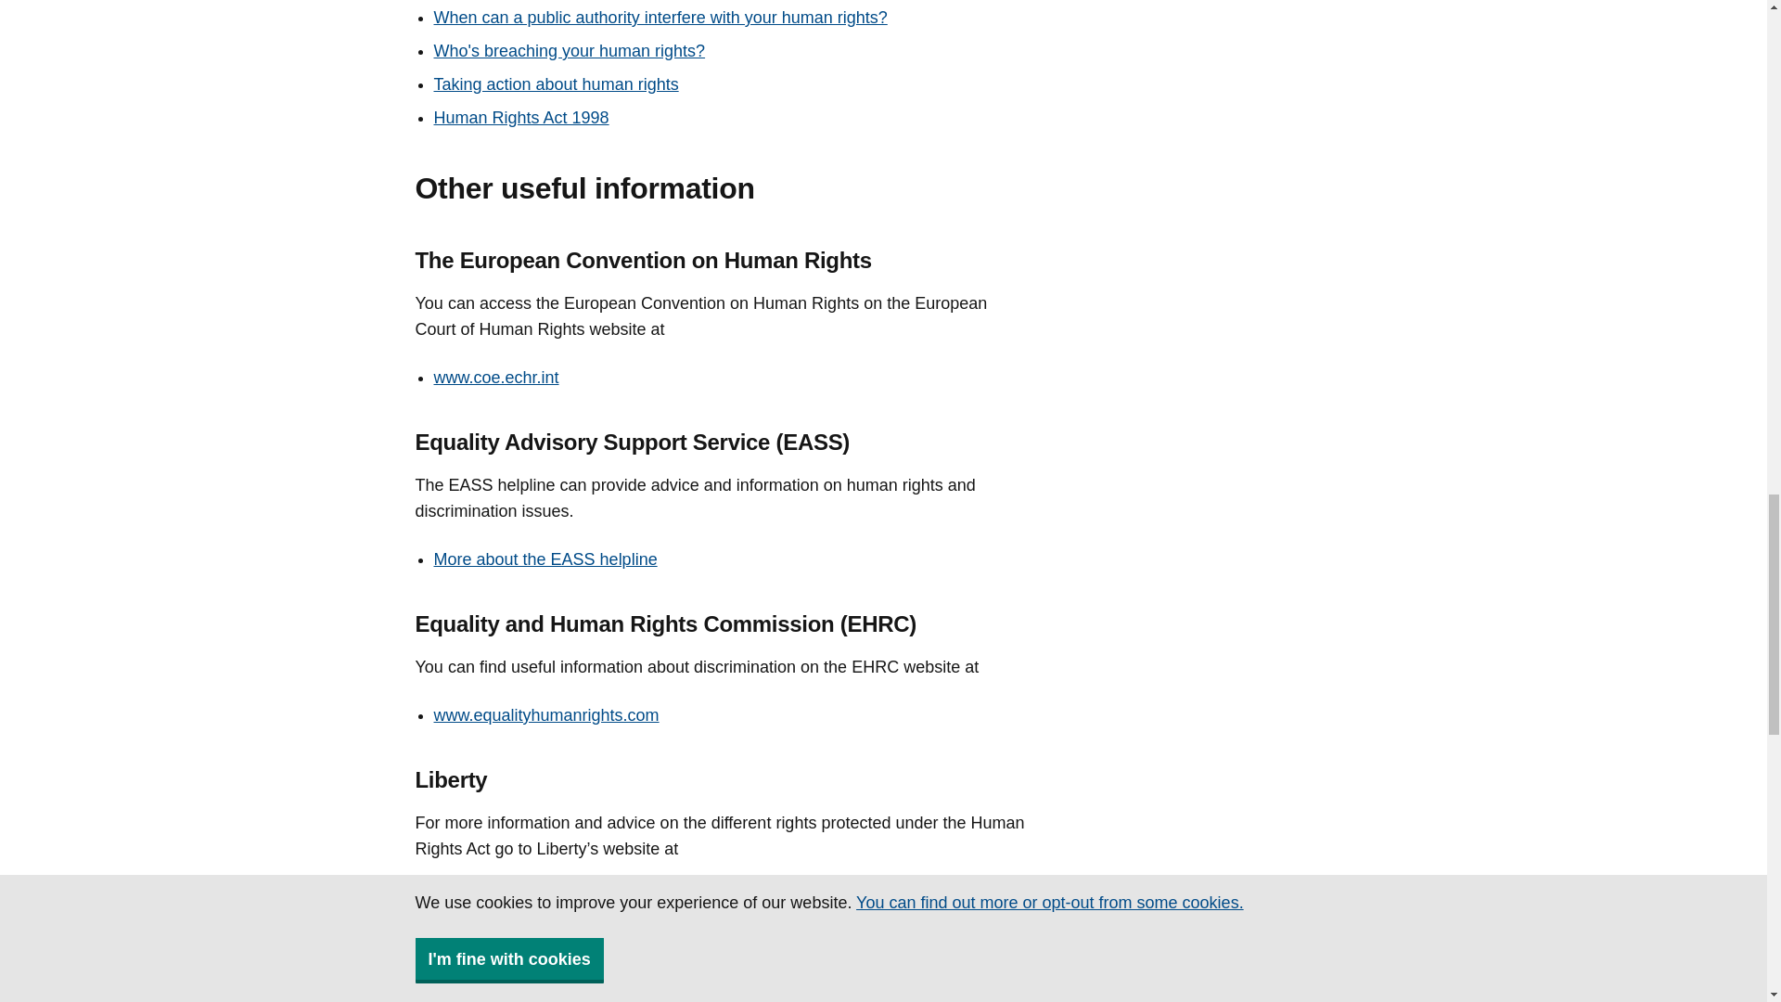  What do you see at coordinates (557, 84) in the screenshot?
I see `Taking action about human rights` at bounding box center [557, 84].